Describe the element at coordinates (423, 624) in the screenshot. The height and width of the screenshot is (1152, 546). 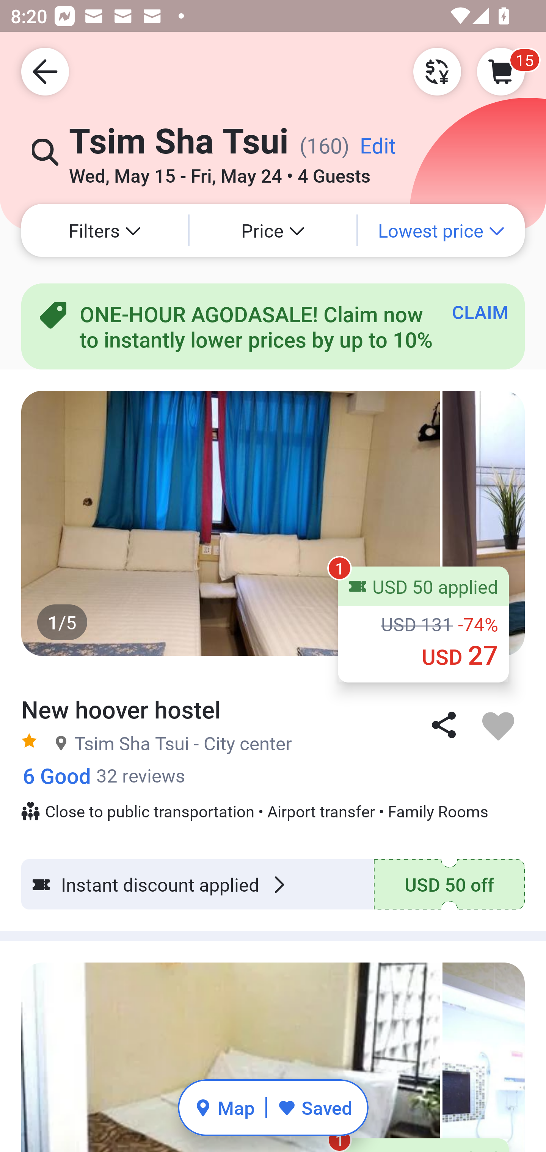
I see `USD 50 applied ‪USD 131 -74% ‪USD 27 1` at that location.